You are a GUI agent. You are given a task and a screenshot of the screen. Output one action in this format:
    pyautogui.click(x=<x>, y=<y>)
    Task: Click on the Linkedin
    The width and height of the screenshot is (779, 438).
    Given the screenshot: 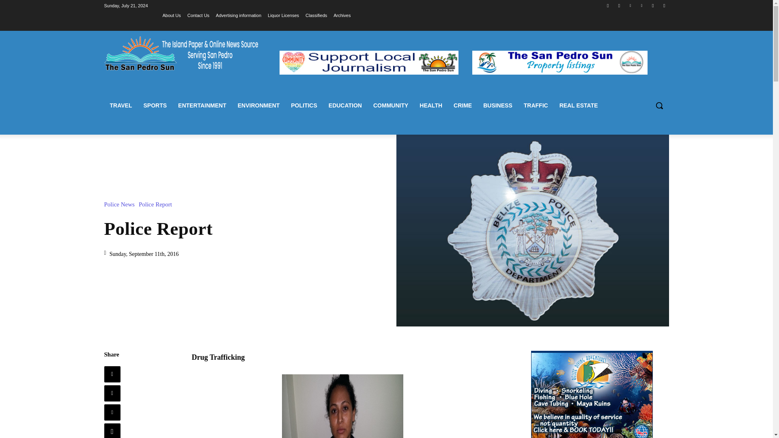 What is the action you would take?
    pyautogui.click(x=630, y=5)
    